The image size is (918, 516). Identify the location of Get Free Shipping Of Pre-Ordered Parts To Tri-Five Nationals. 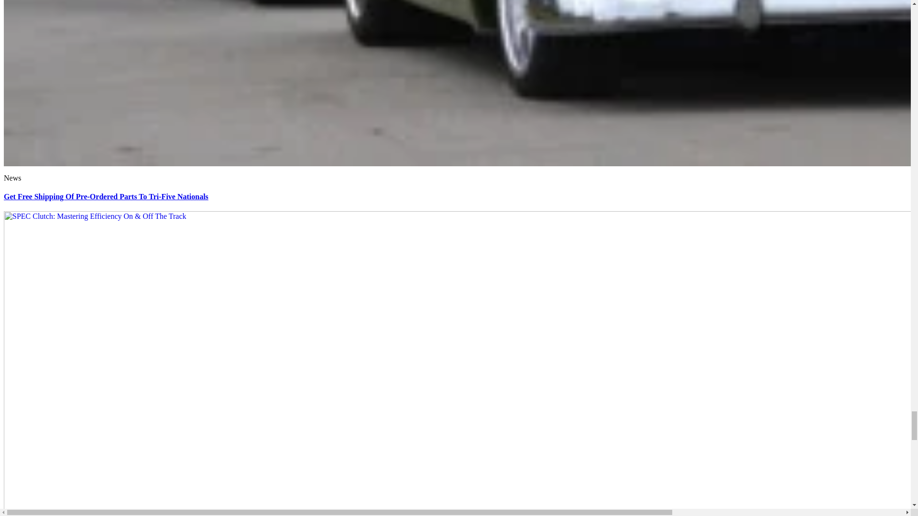
(106, 196).